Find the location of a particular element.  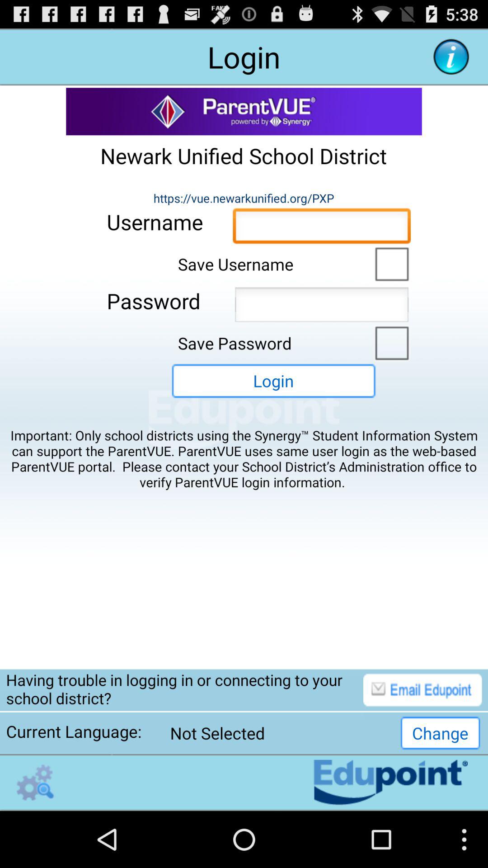

enter username is located at coordinates (322, 228).